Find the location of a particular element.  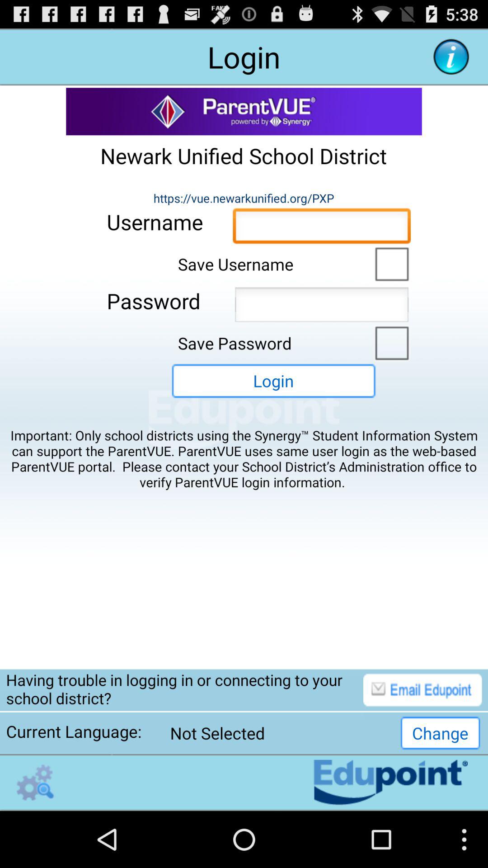

enter username is located at coordinates (322, 228).